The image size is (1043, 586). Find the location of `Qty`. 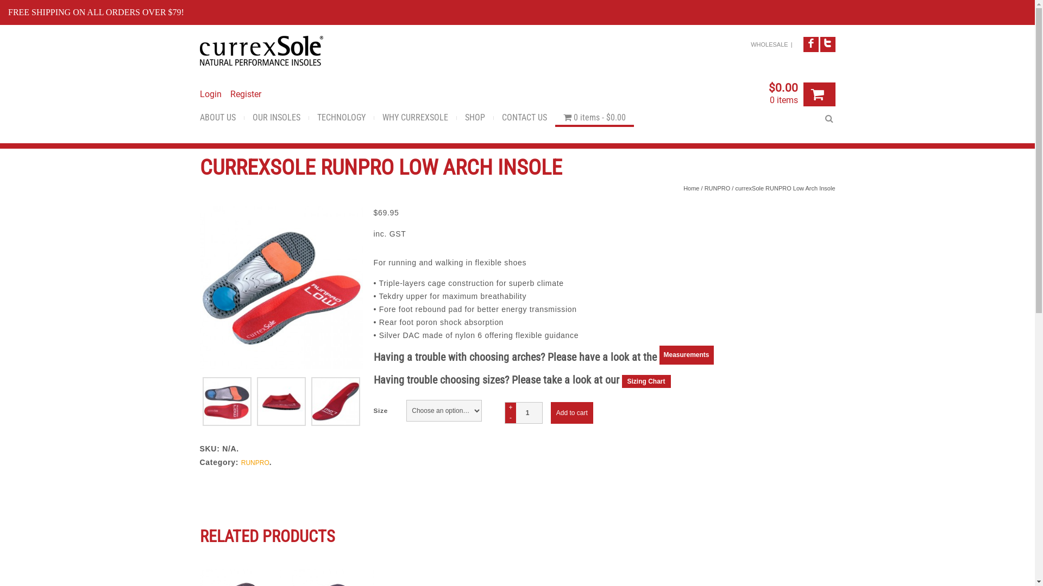

Qty is located at coordinates (524, 413).